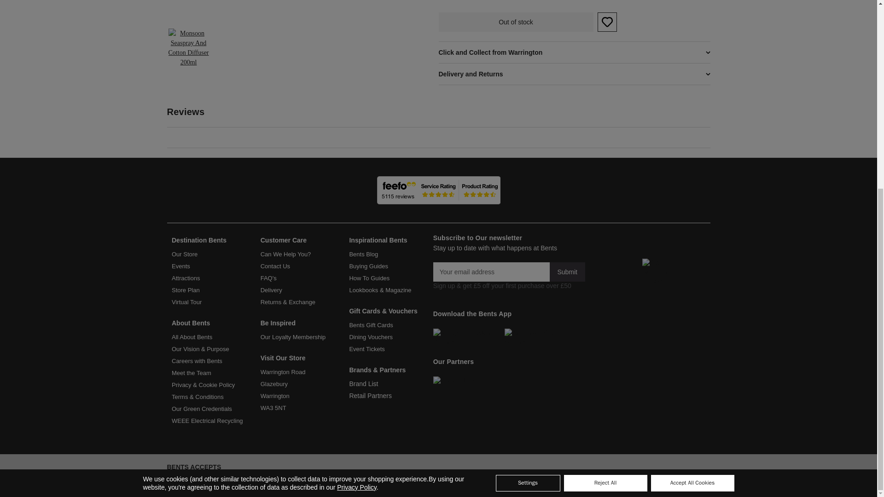  Describe the element at coordinates (534, 337) in the screenshot. I see `Download our app on the Apple App Store` at that location.